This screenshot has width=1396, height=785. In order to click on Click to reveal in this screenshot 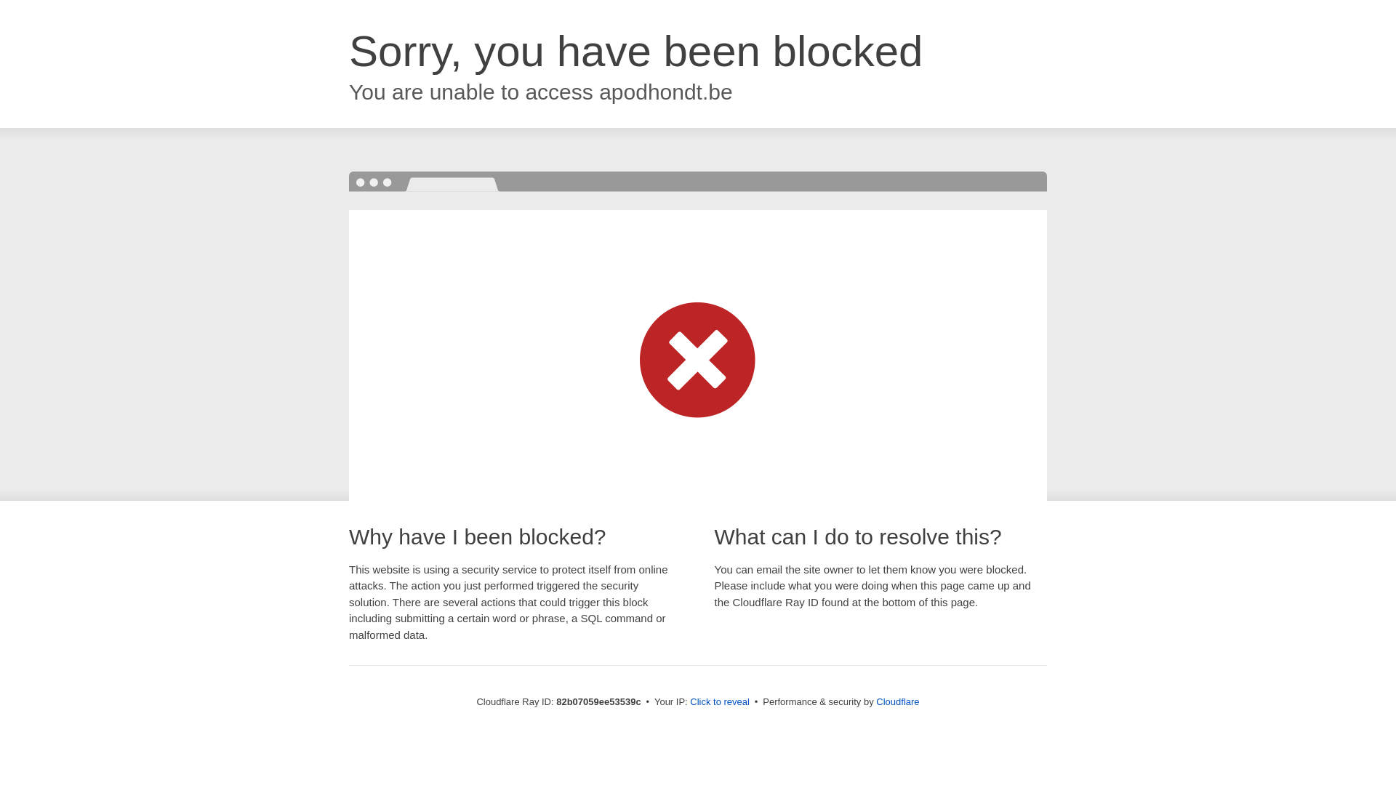, I will do `click(720, 702)`.